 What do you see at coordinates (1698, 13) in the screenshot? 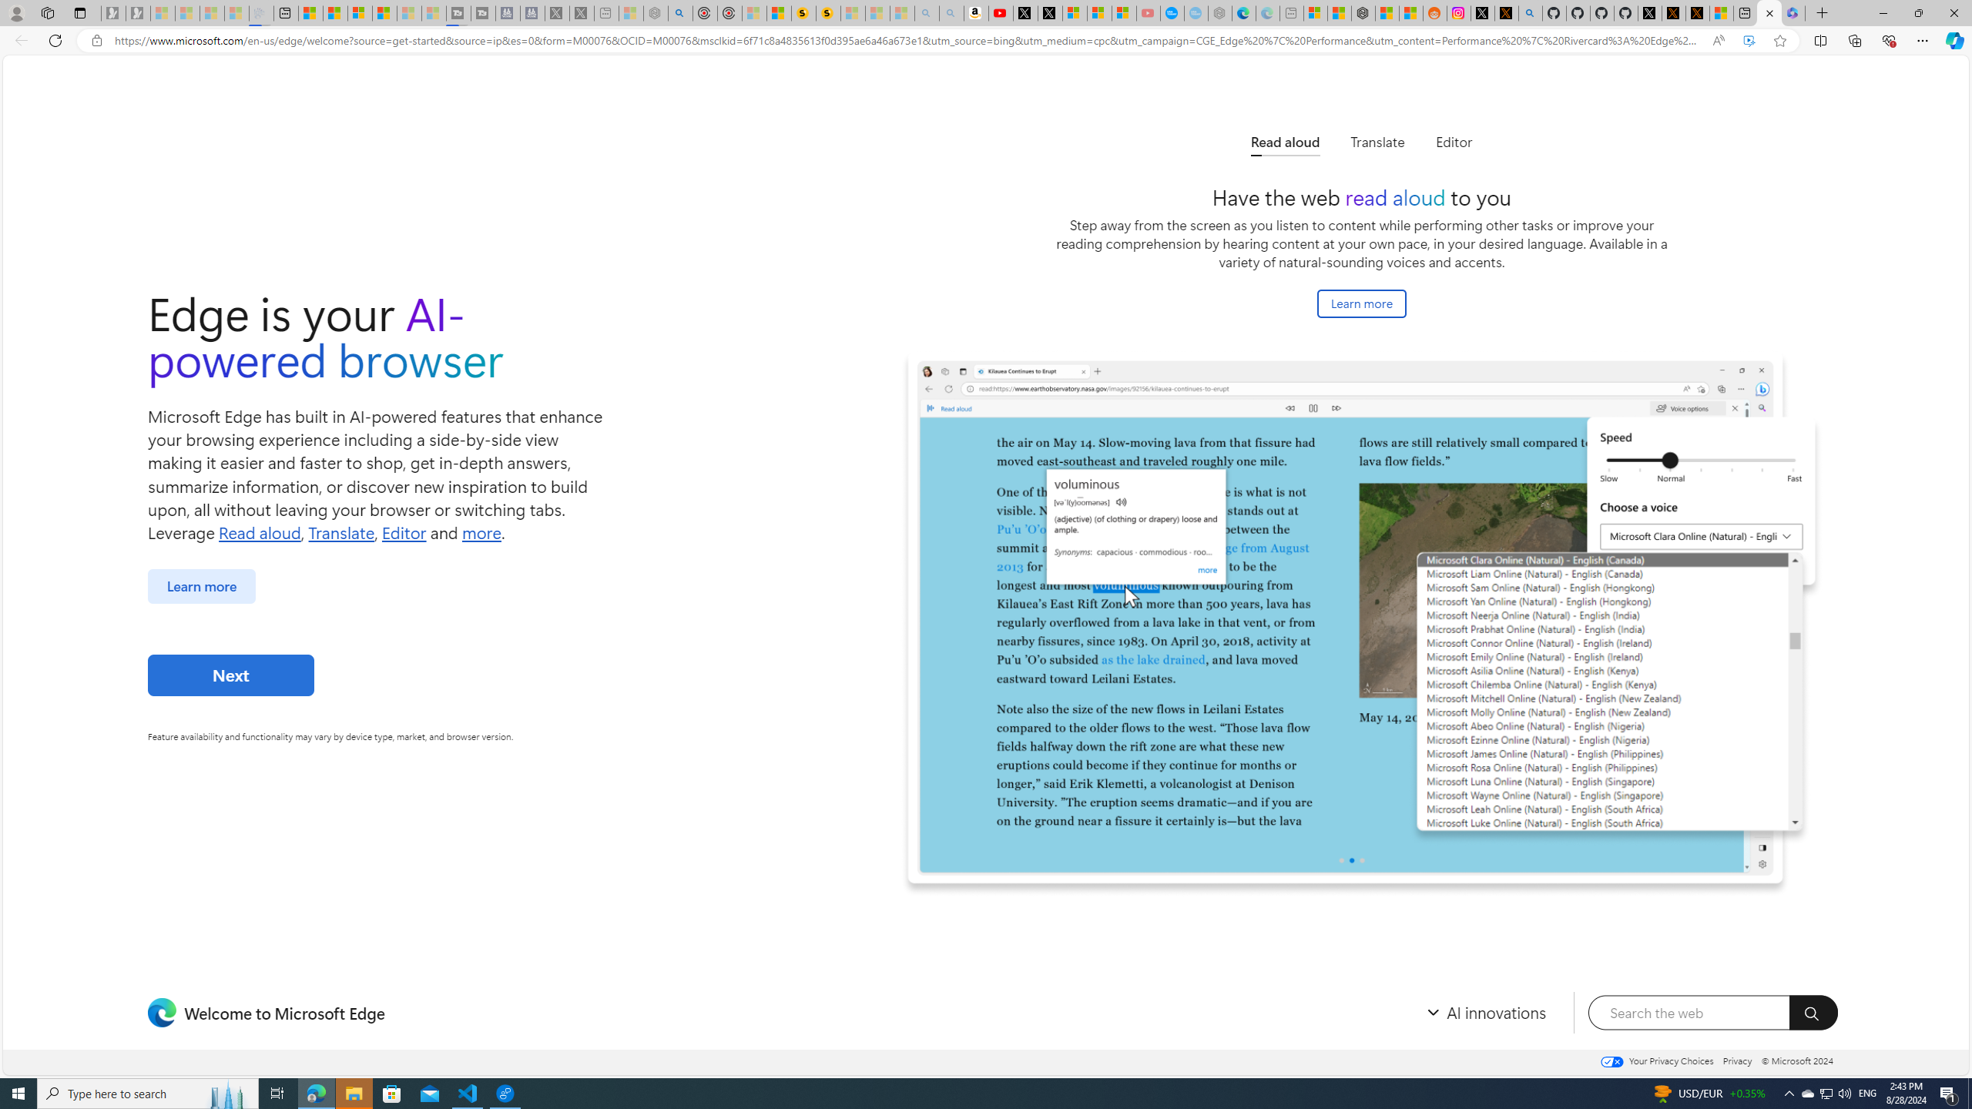
I see `X Privacy Policy` at bounding box center [1698, 13].